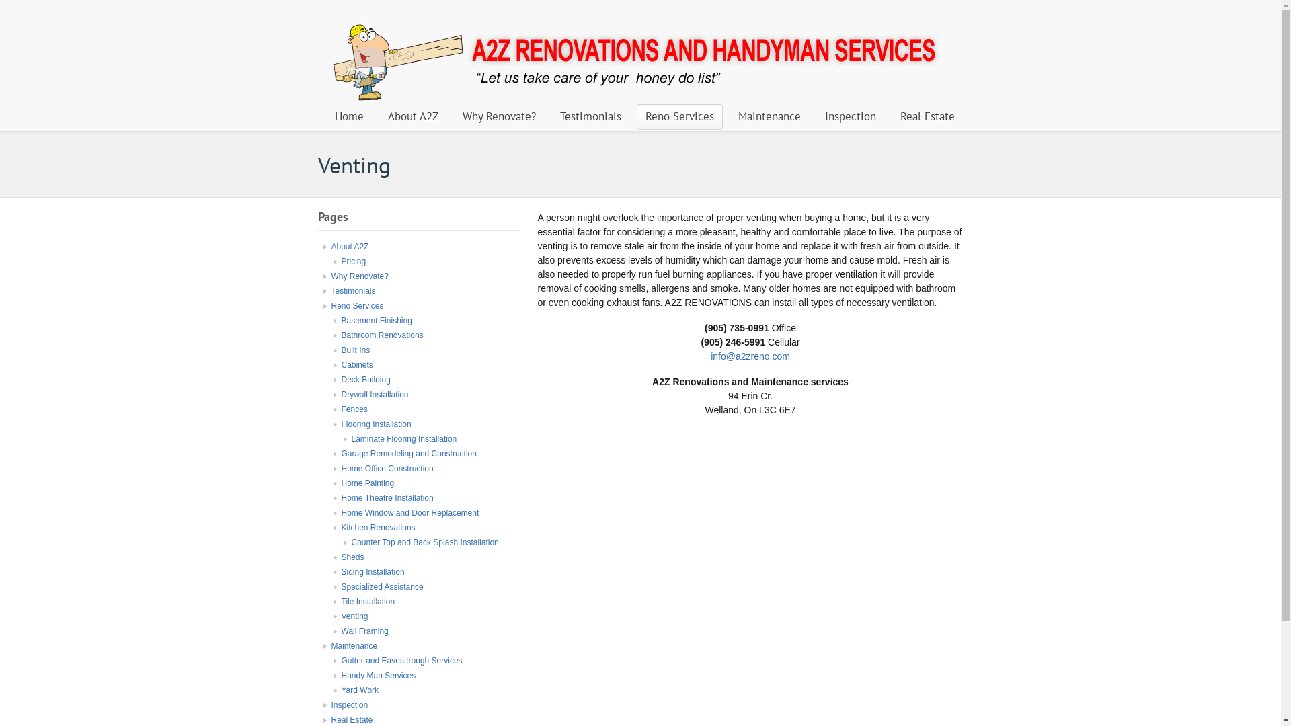  What do you see at coordinates (375, 395) in the screenshot?
I see `Drywall Installation` at bounding box center [375, 395].